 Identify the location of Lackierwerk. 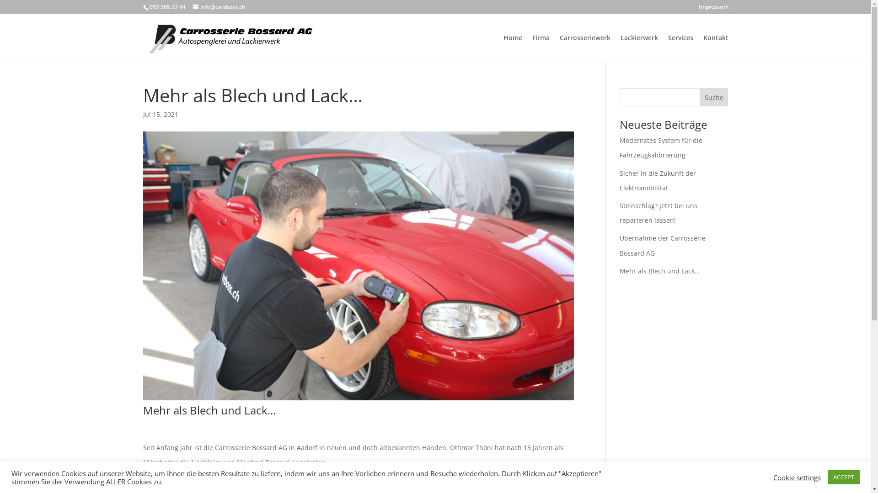
(639, 48).